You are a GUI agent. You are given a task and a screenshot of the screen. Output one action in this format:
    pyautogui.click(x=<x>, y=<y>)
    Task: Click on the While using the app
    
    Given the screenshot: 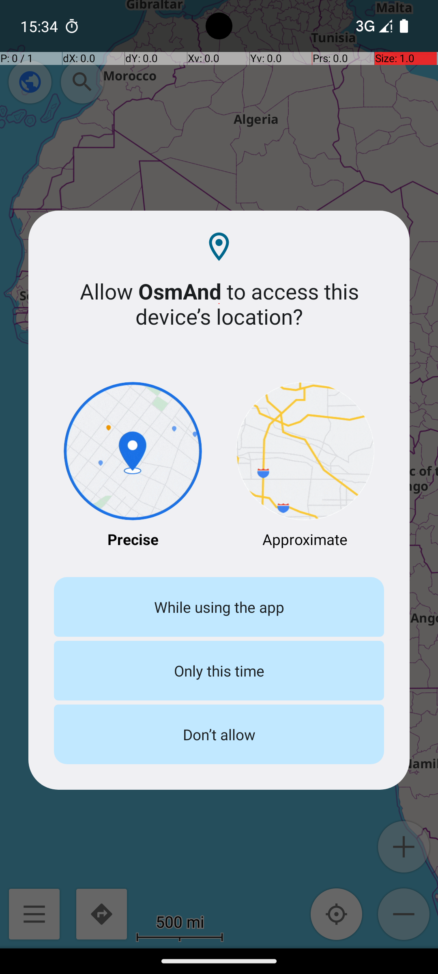 What is the action you would take?
    pyautogui.click(x=219, y=607)
    